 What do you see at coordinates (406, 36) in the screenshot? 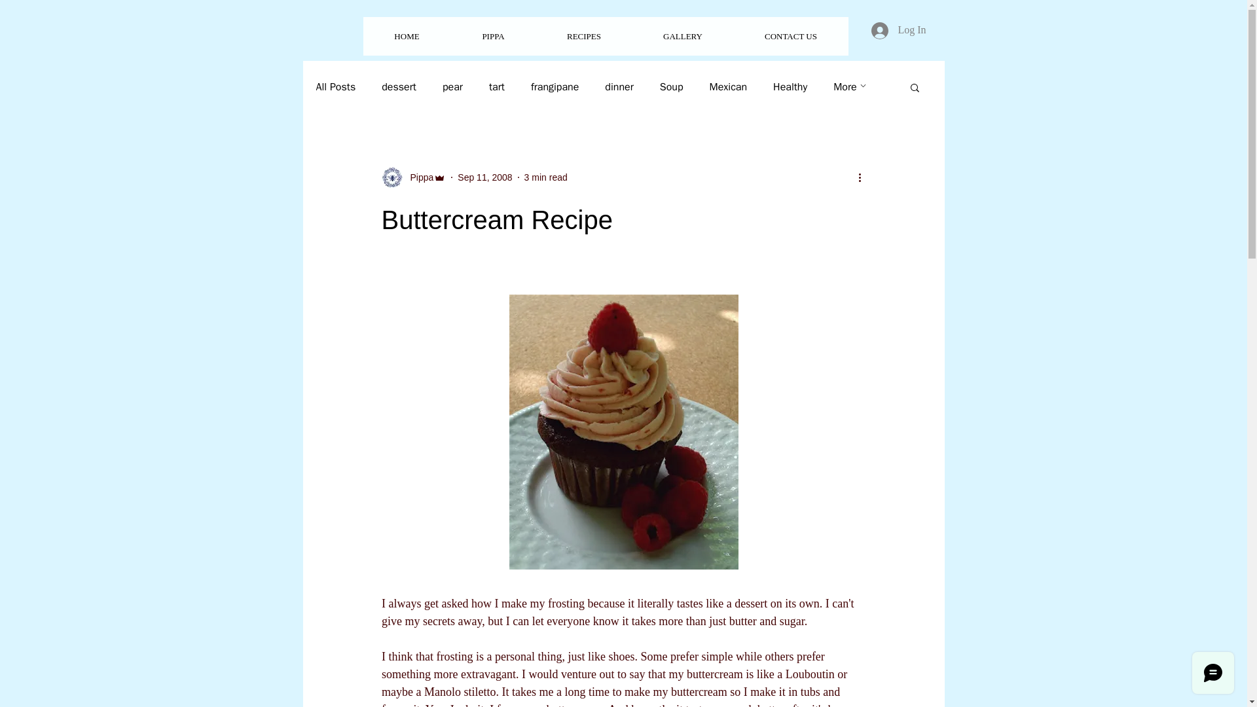
I see `HOME` at bounding box center [406, 36].